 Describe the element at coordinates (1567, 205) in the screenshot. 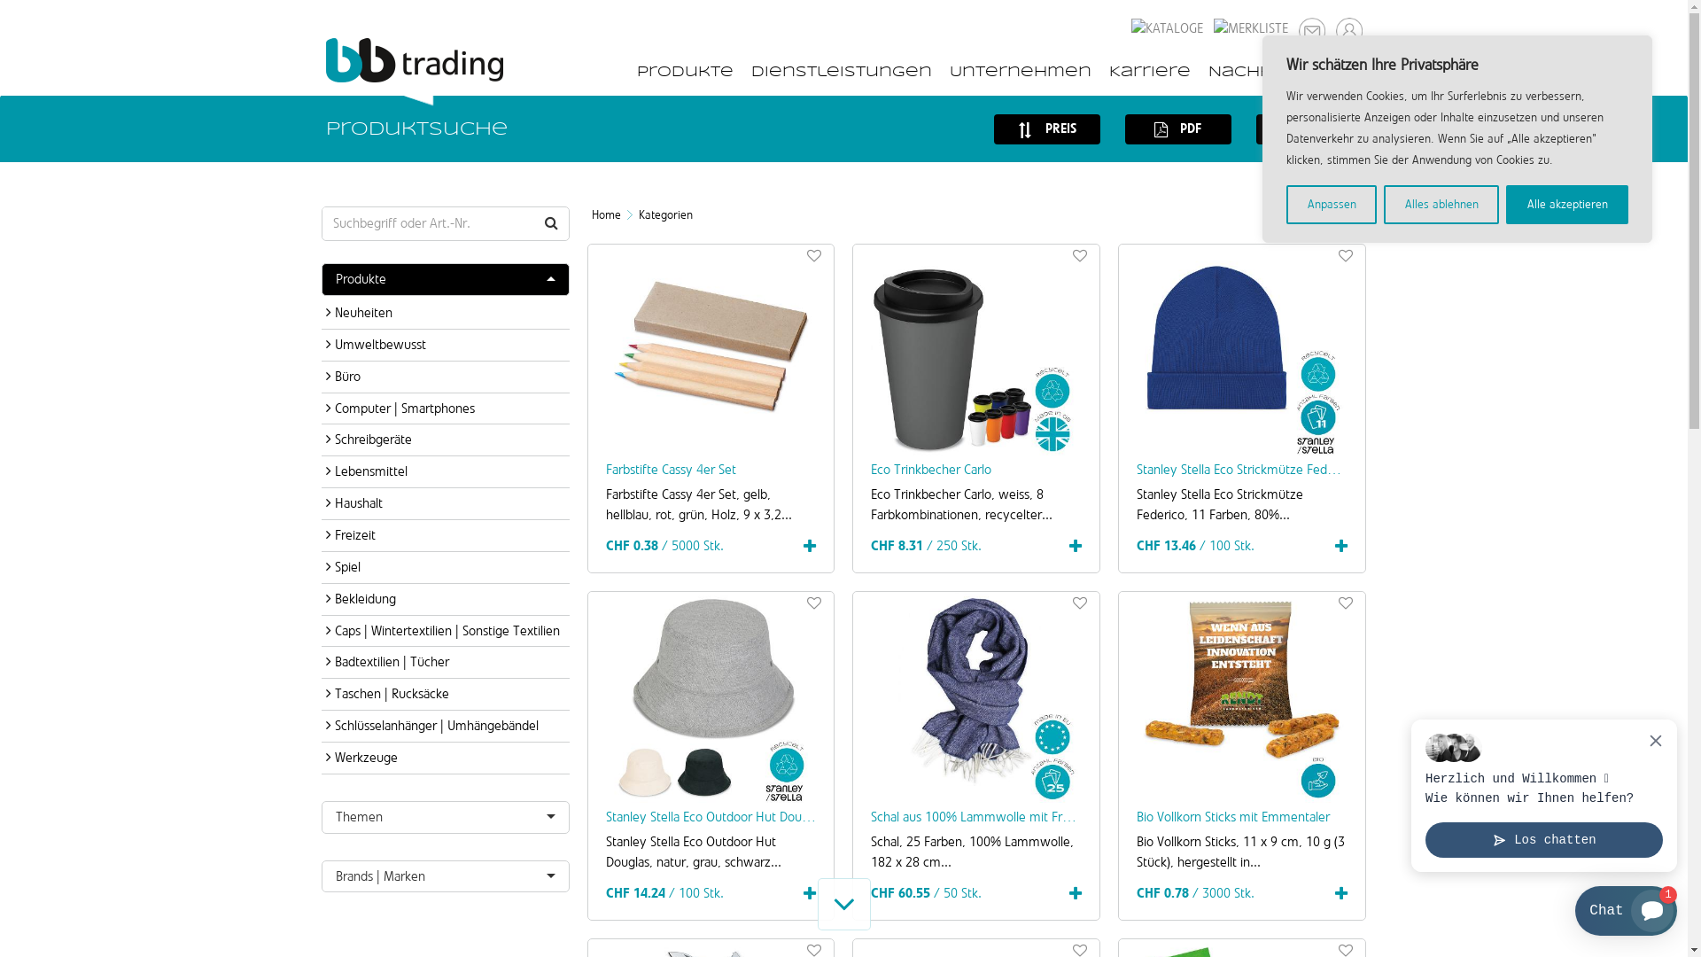

I see `Alle akzeptieren` at that location.